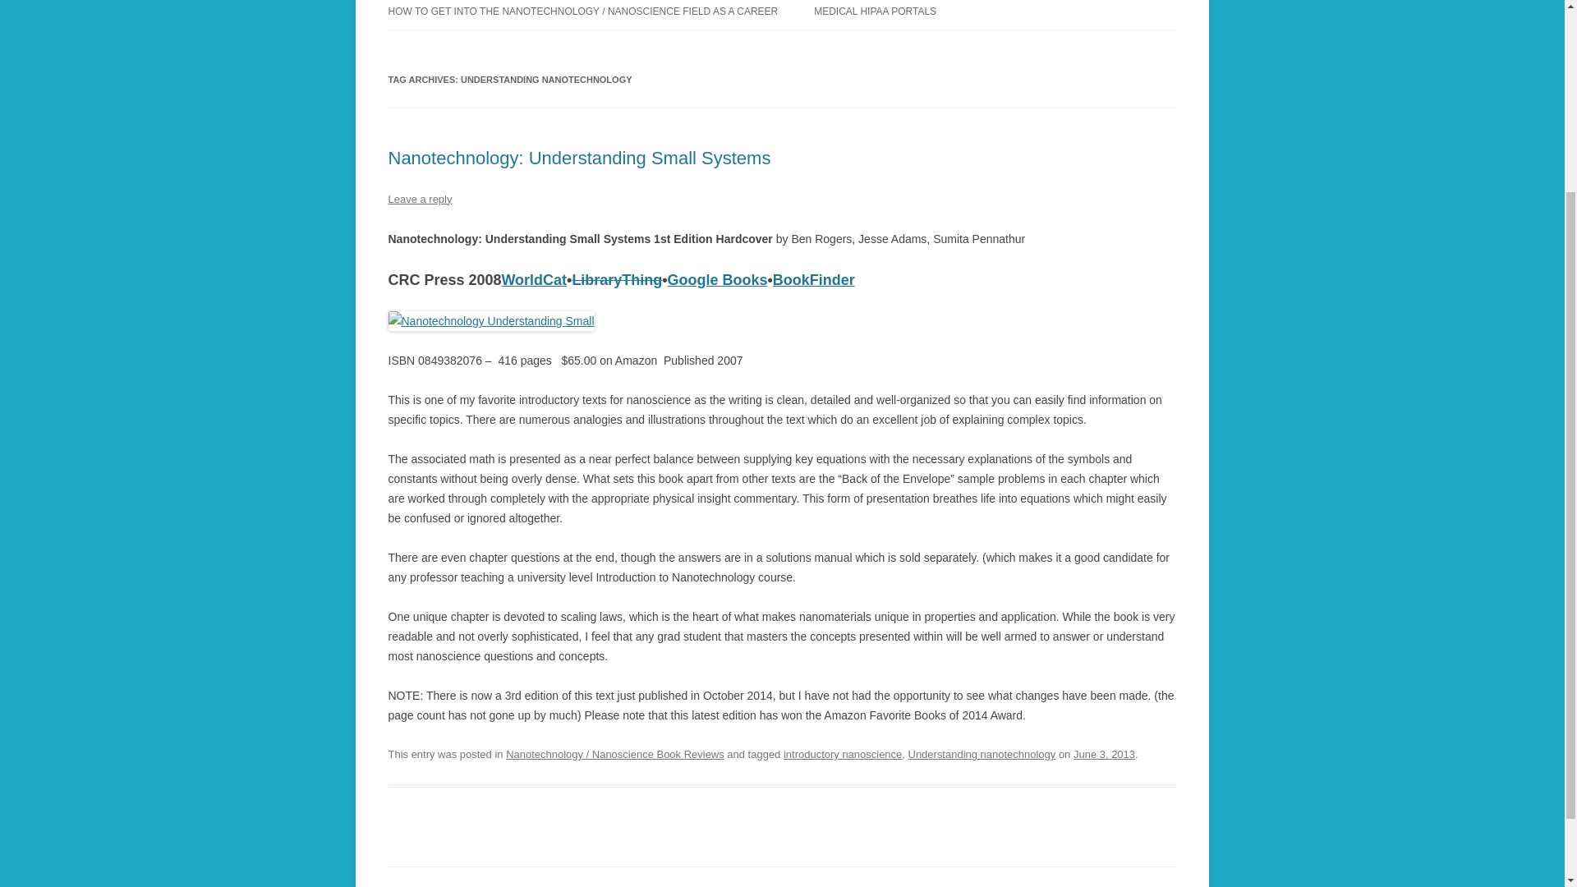 The height and width of the screenshot is (887, 1577). What do you see at coordinates (875, 15) in the screenshot?
I see `MEDICAL HIPAA PORTALS` at bounding box center [875, 15].